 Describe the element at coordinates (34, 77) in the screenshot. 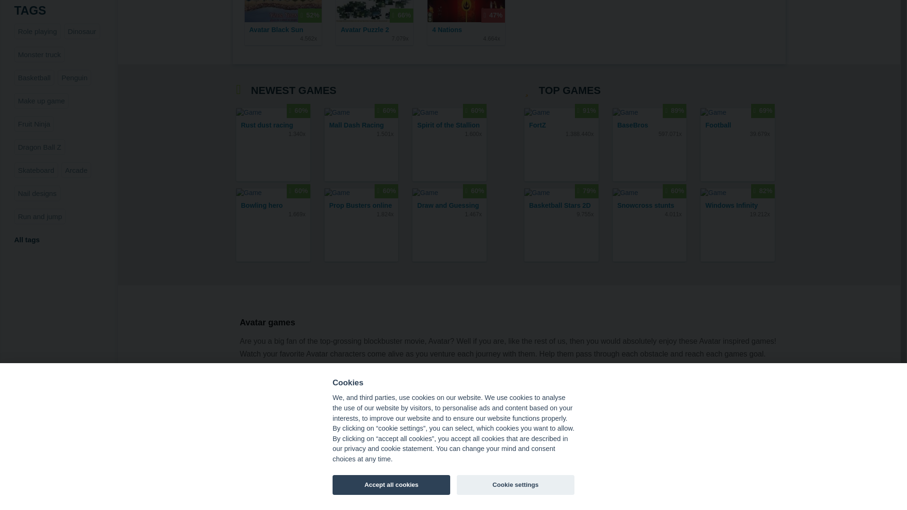

I see `Basketball` at that location.